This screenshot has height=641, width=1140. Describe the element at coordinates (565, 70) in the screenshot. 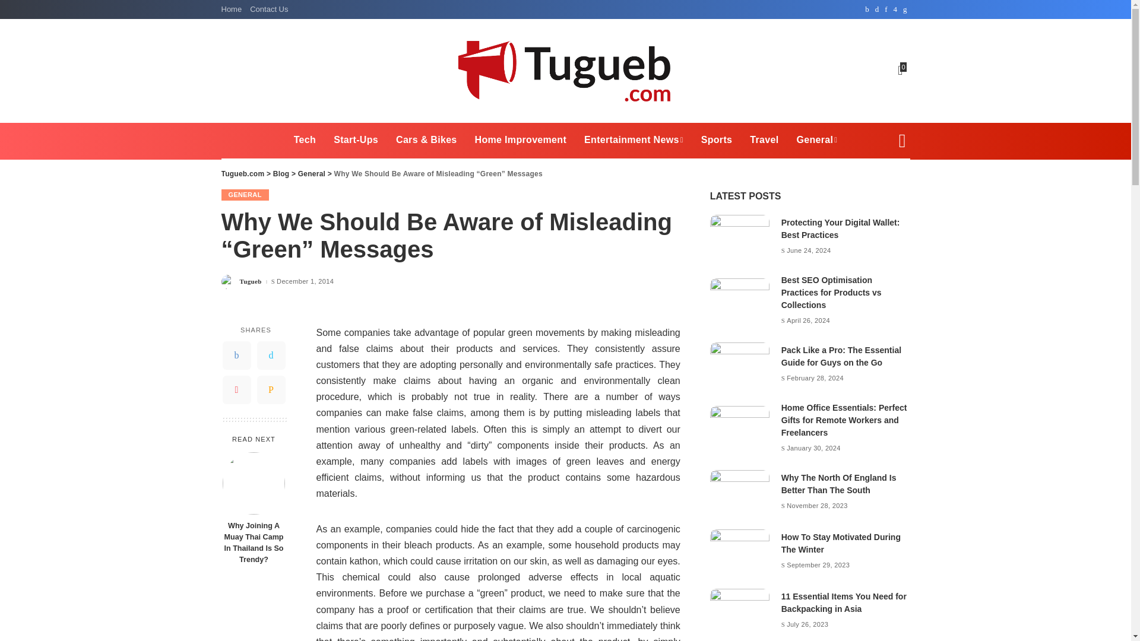

I see `Tugueb.com` at that location.